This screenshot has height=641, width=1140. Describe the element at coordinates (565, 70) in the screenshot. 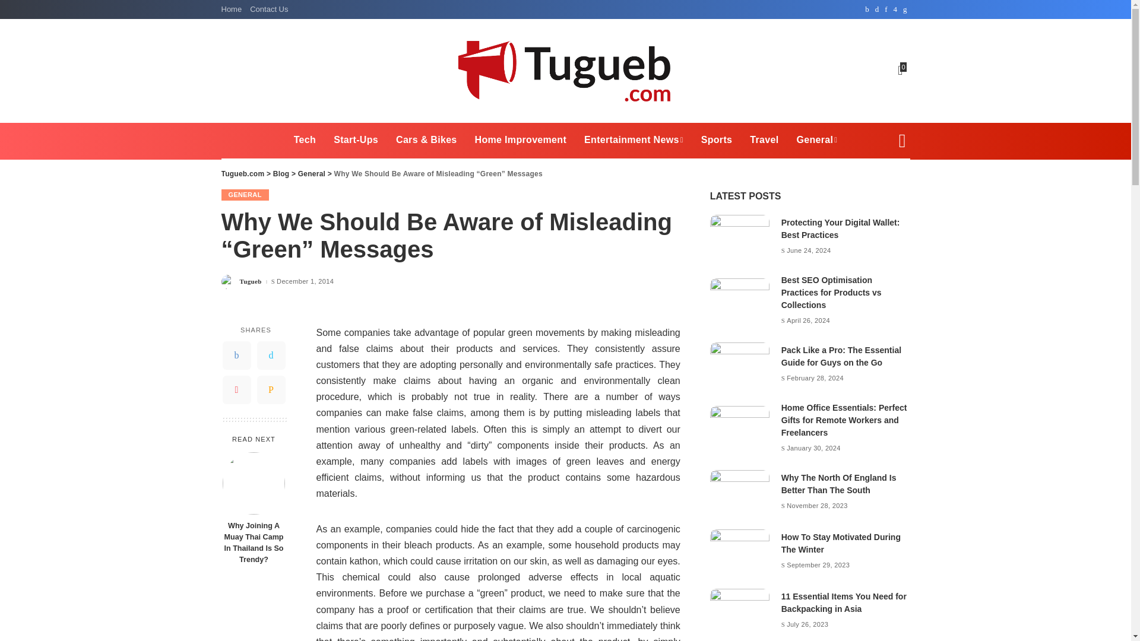

I see `Tugueb.com` at that location.